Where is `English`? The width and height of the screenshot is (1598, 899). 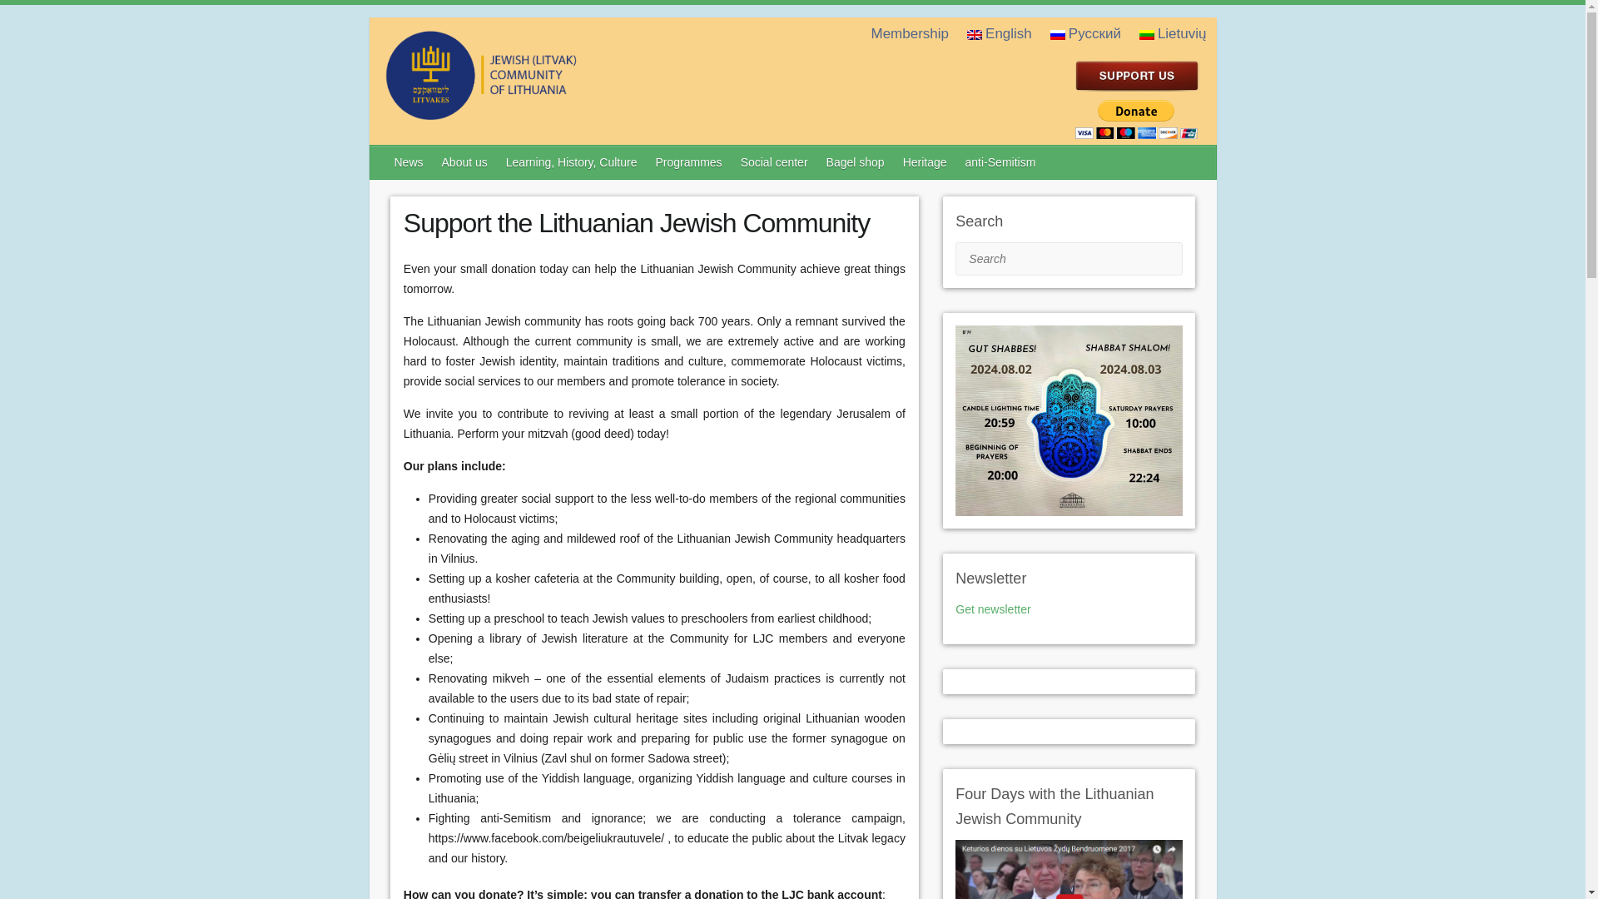 English is located at coordinates (1000, 33).